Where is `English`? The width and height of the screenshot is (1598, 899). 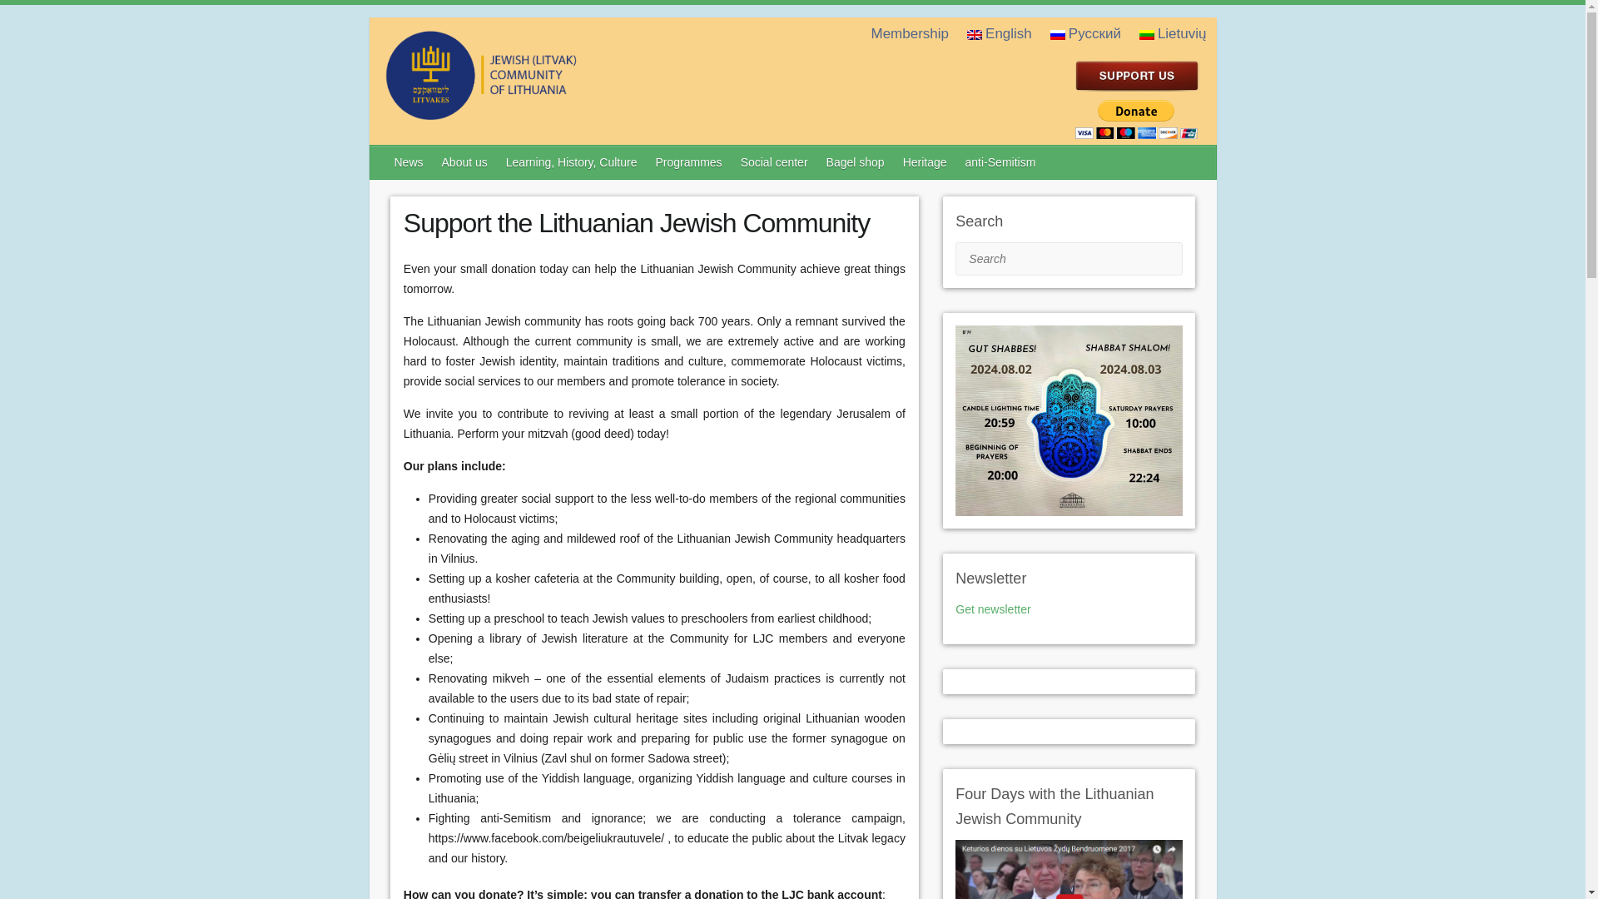 English is located at coordinates (1000, 33).